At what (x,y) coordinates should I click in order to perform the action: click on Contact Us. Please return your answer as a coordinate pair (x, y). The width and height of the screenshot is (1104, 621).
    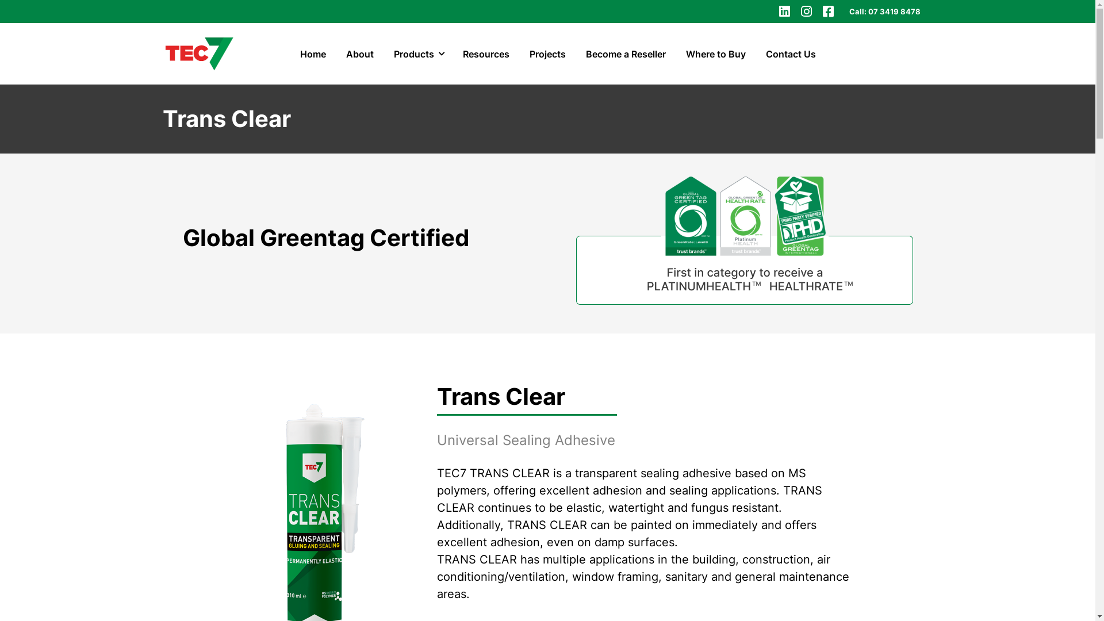
    Looking at the image, I should click on (795, 54).